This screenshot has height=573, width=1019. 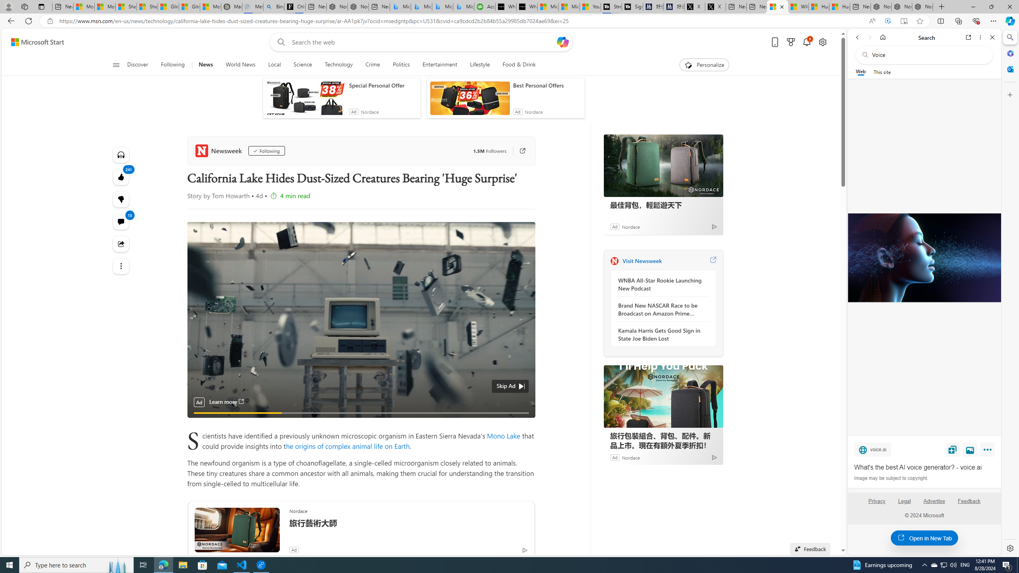 What do you see at coordinates (519, 65) in the screenshot?
I see `Food & Drink` at bounding box center [519, 65].